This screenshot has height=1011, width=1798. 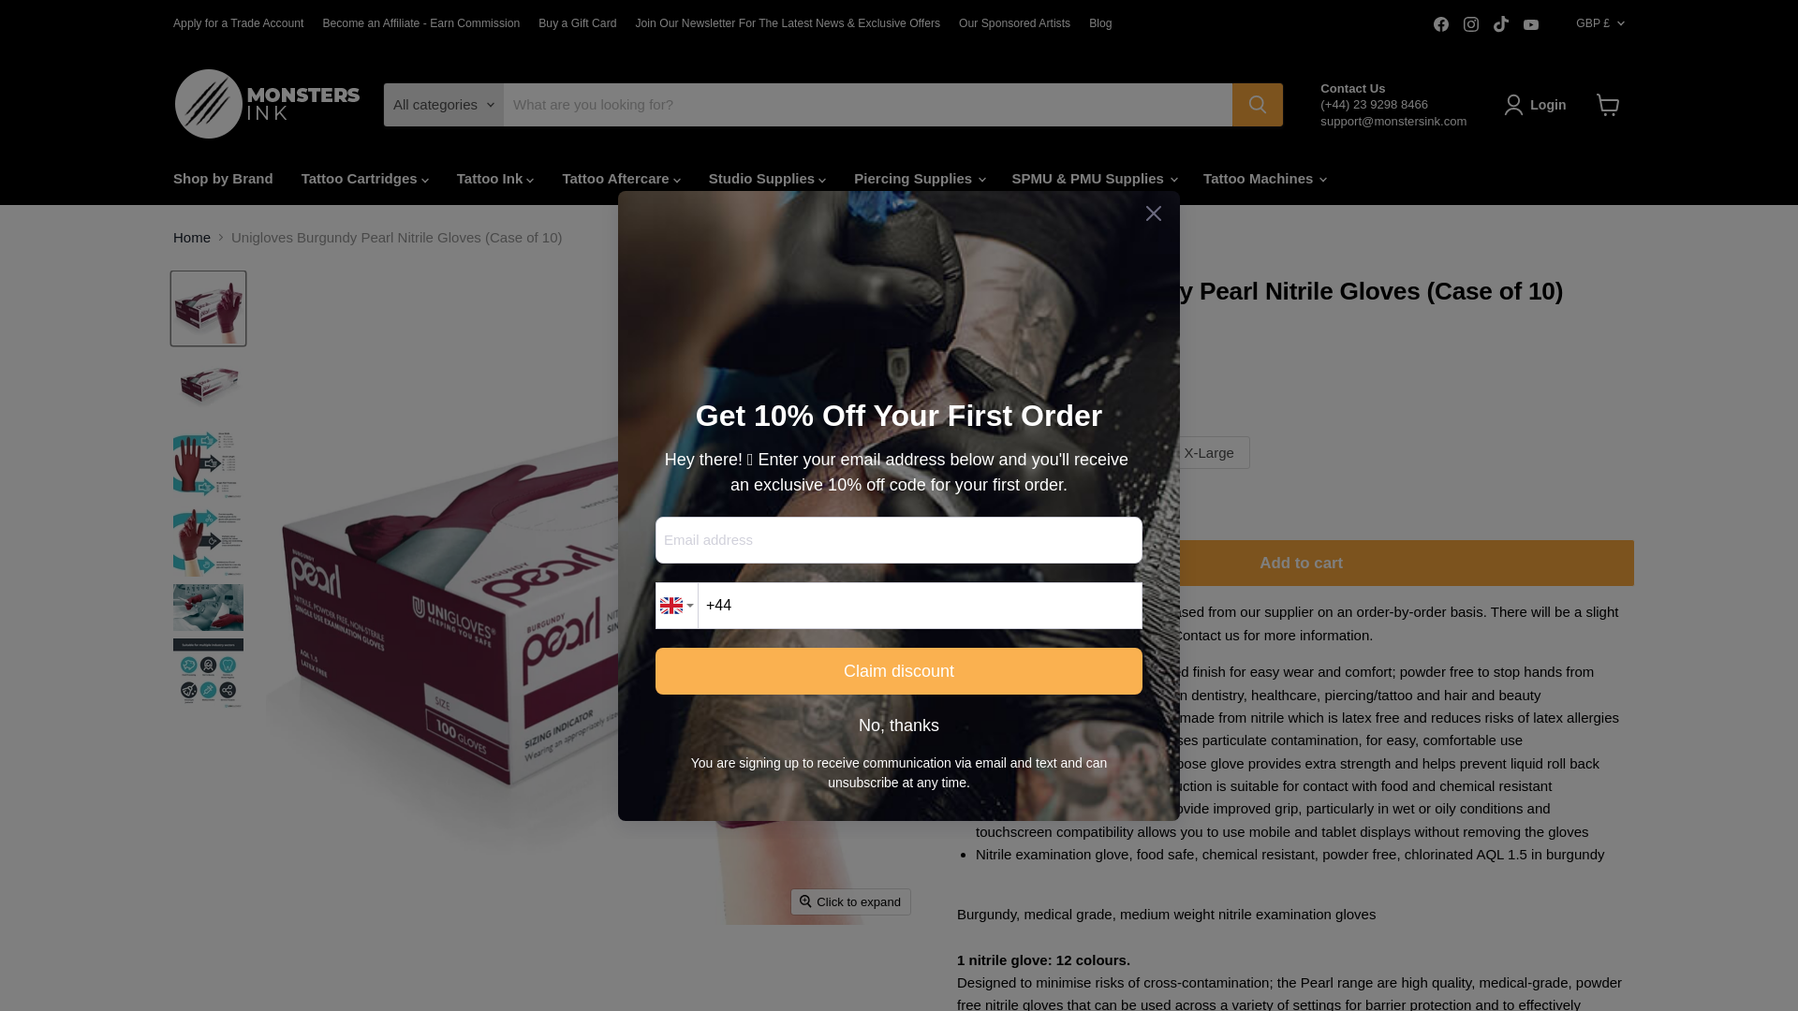 What do you see at coordinates (1471, 23) in the screenshot?
I see `Find us on Instagram` at bounding box center [1471, 23].